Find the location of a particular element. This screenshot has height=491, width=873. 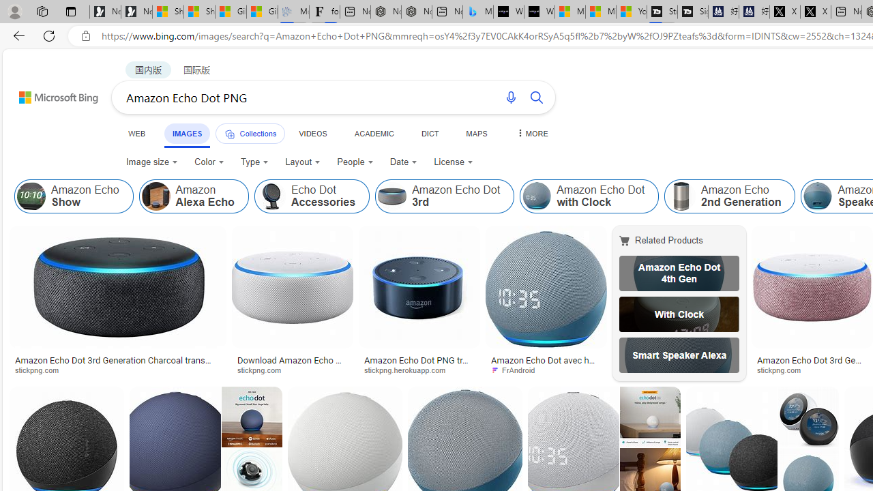

Gilma and Hector both pose tropical trouble for Hawaii is located at coordinates (262, 12).